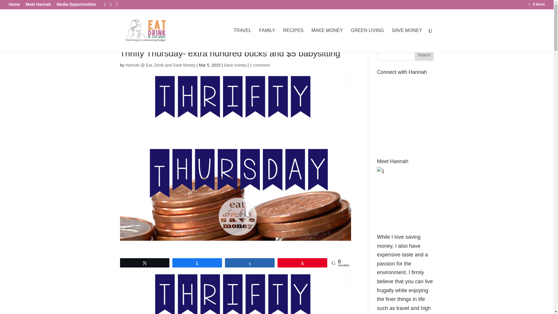 Image resolution: width=558 pixels, height=314 pixels. I want to click on 0 Items, so click(536, 4).